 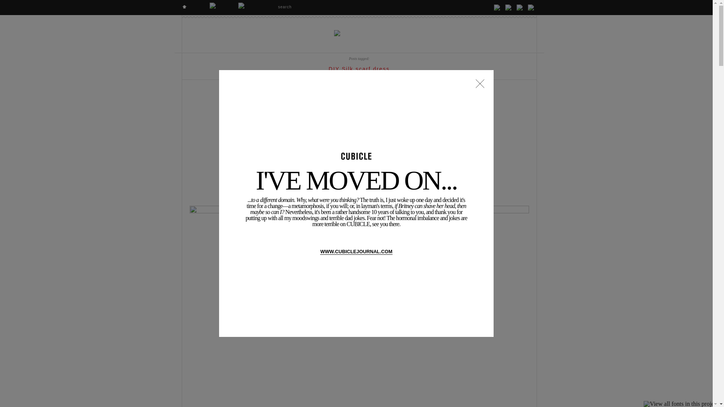 I want to click on WWW.CUBICLEJOURNAL.COM, so click(x=356, y=252).